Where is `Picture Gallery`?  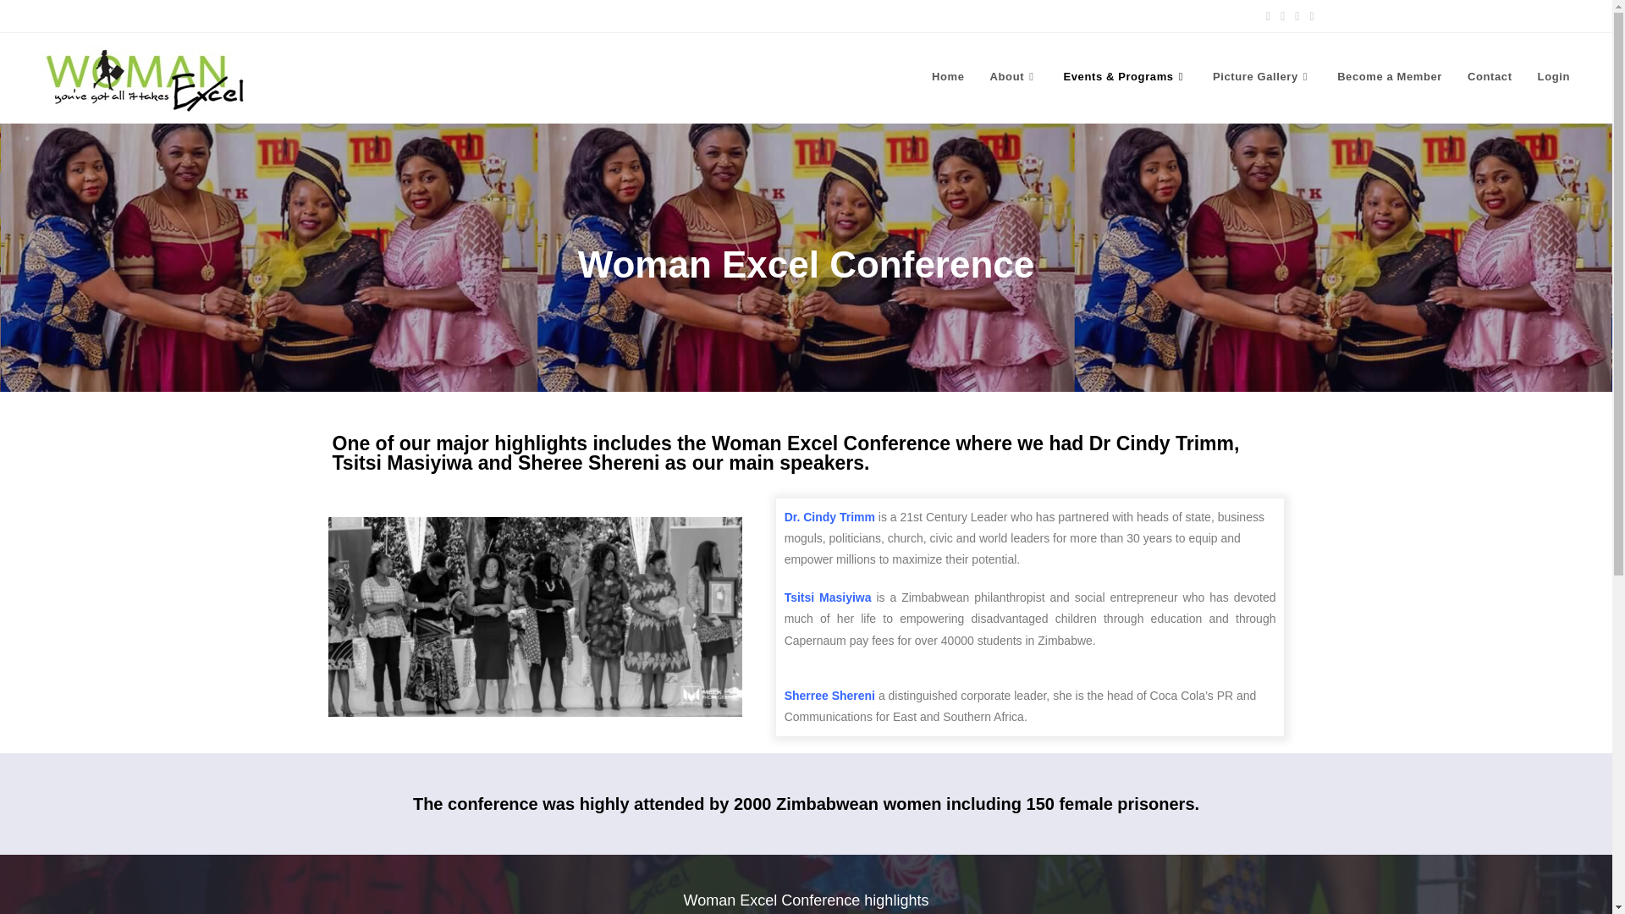
Picture Gallery is located at coordinates (1262, 77).